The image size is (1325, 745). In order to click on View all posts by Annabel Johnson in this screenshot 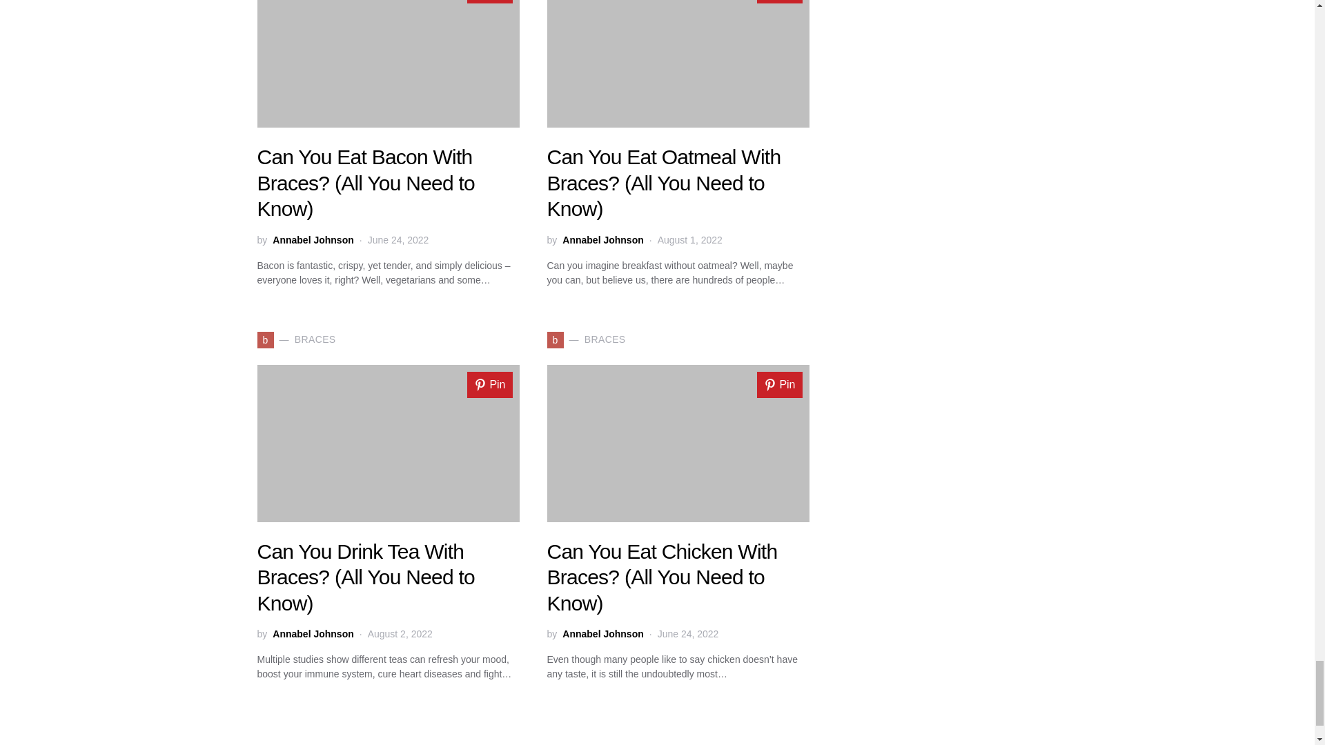, I will do `click(313, 240)`.